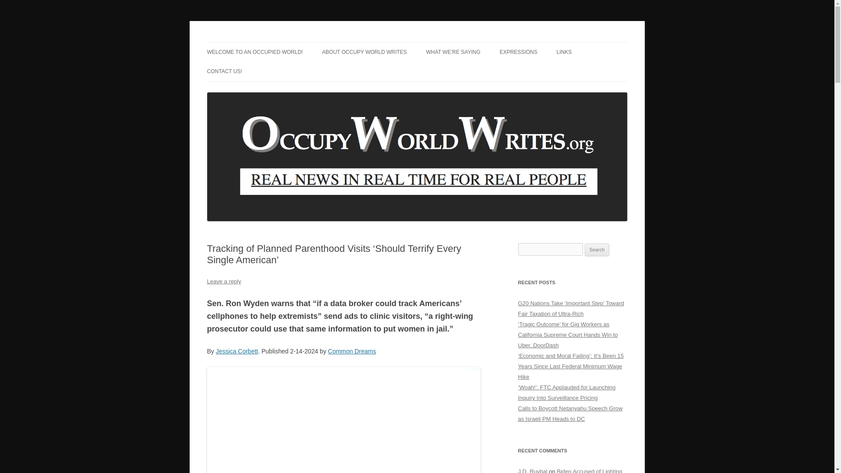 The width and height of the screenshot is (841, 473). What do you see at coordinates (364, 52) in the screenshot?
I see `ABOUT OCCUPY WORLD WRITES` at bounding box center [364, 52].